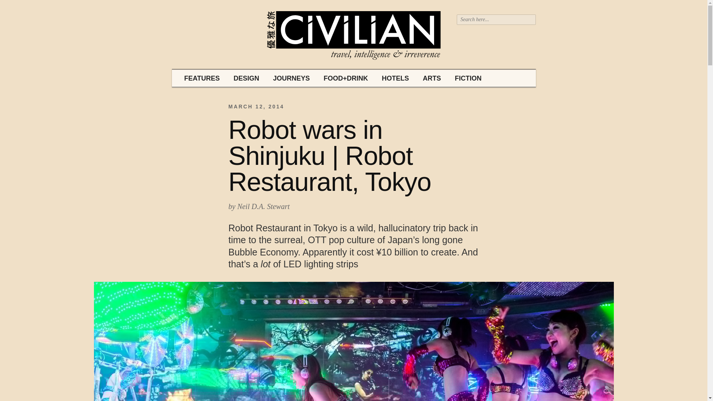  What do you see at coordinates (242, 79) in the screenshot?
I see `DESIGN` at bounding box center [242, 79].